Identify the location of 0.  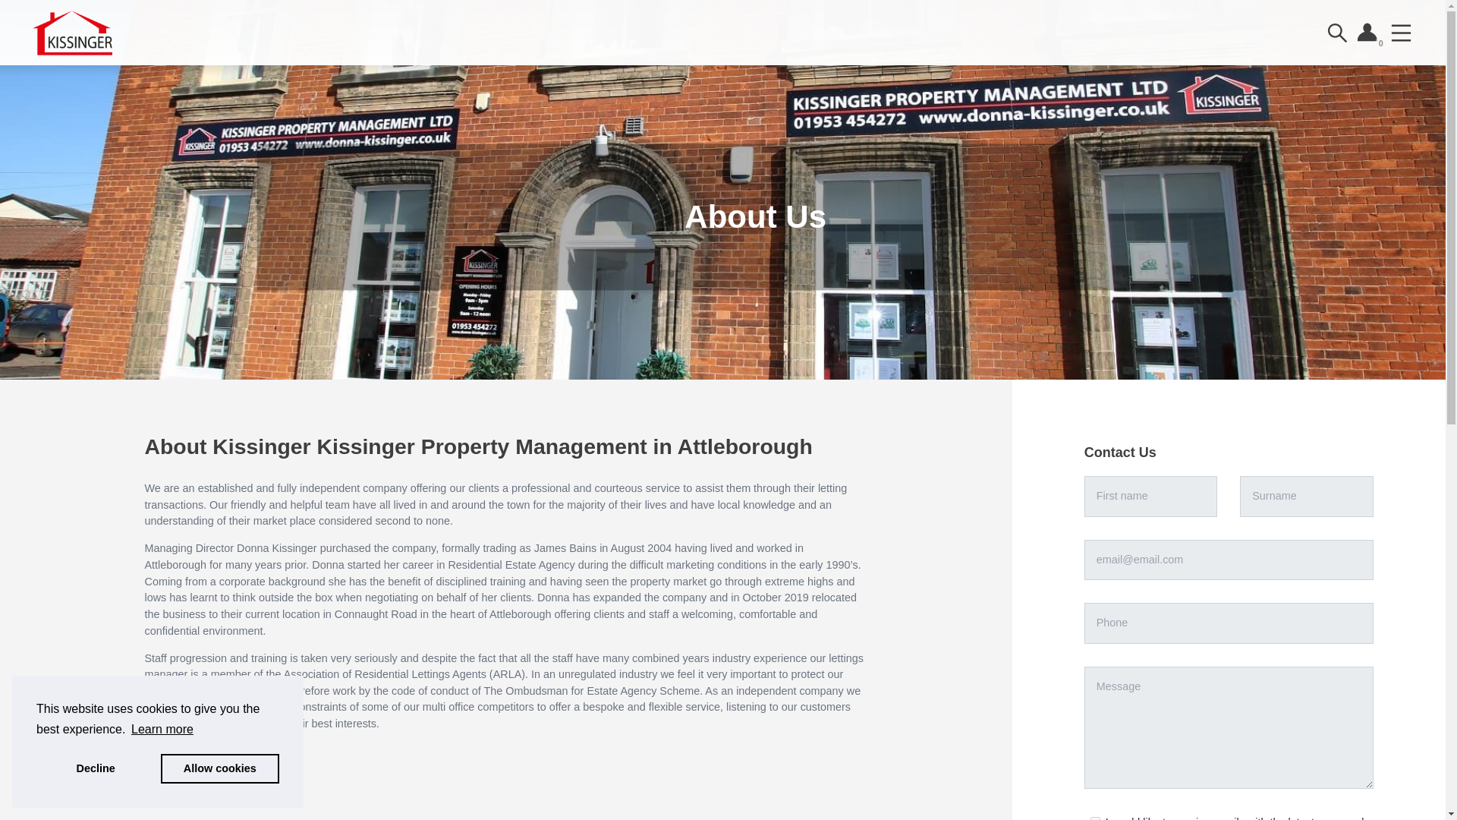
(1369, 33).